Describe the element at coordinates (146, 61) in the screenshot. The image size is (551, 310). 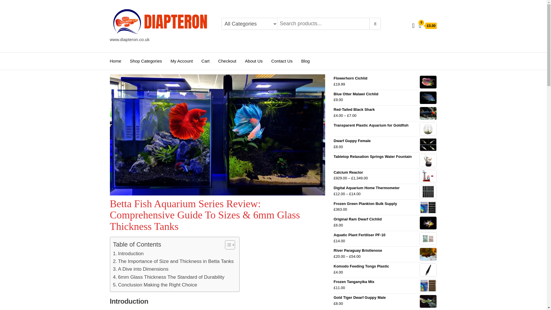
I see `Shop Categories` at that location.